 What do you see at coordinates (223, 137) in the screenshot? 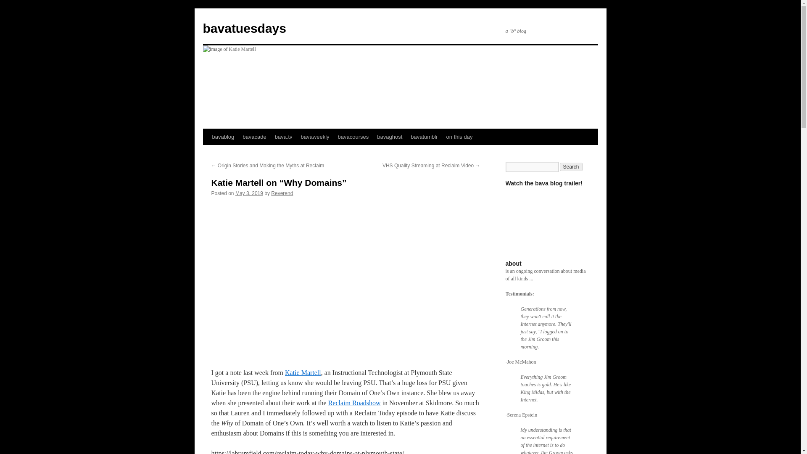
I see `bavablog` at bounding box center [223, 137].